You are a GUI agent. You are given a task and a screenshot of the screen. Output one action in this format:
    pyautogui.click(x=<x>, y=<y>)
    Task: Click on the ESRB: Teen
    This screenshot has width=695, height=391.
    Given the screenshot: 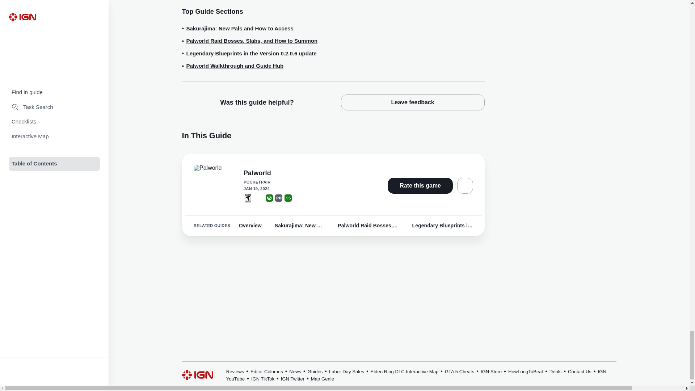 What is the action you would take?
    pyautogui.click(x=248, y=198)
    